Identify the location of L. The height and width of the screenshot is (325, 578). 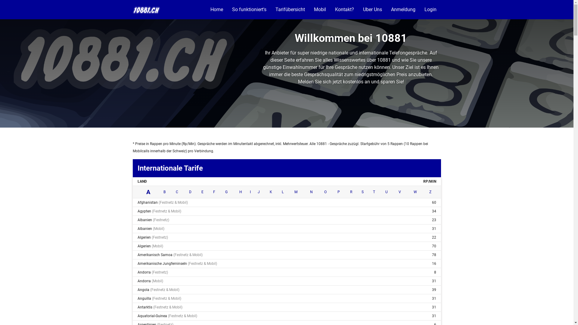
(283, 192).